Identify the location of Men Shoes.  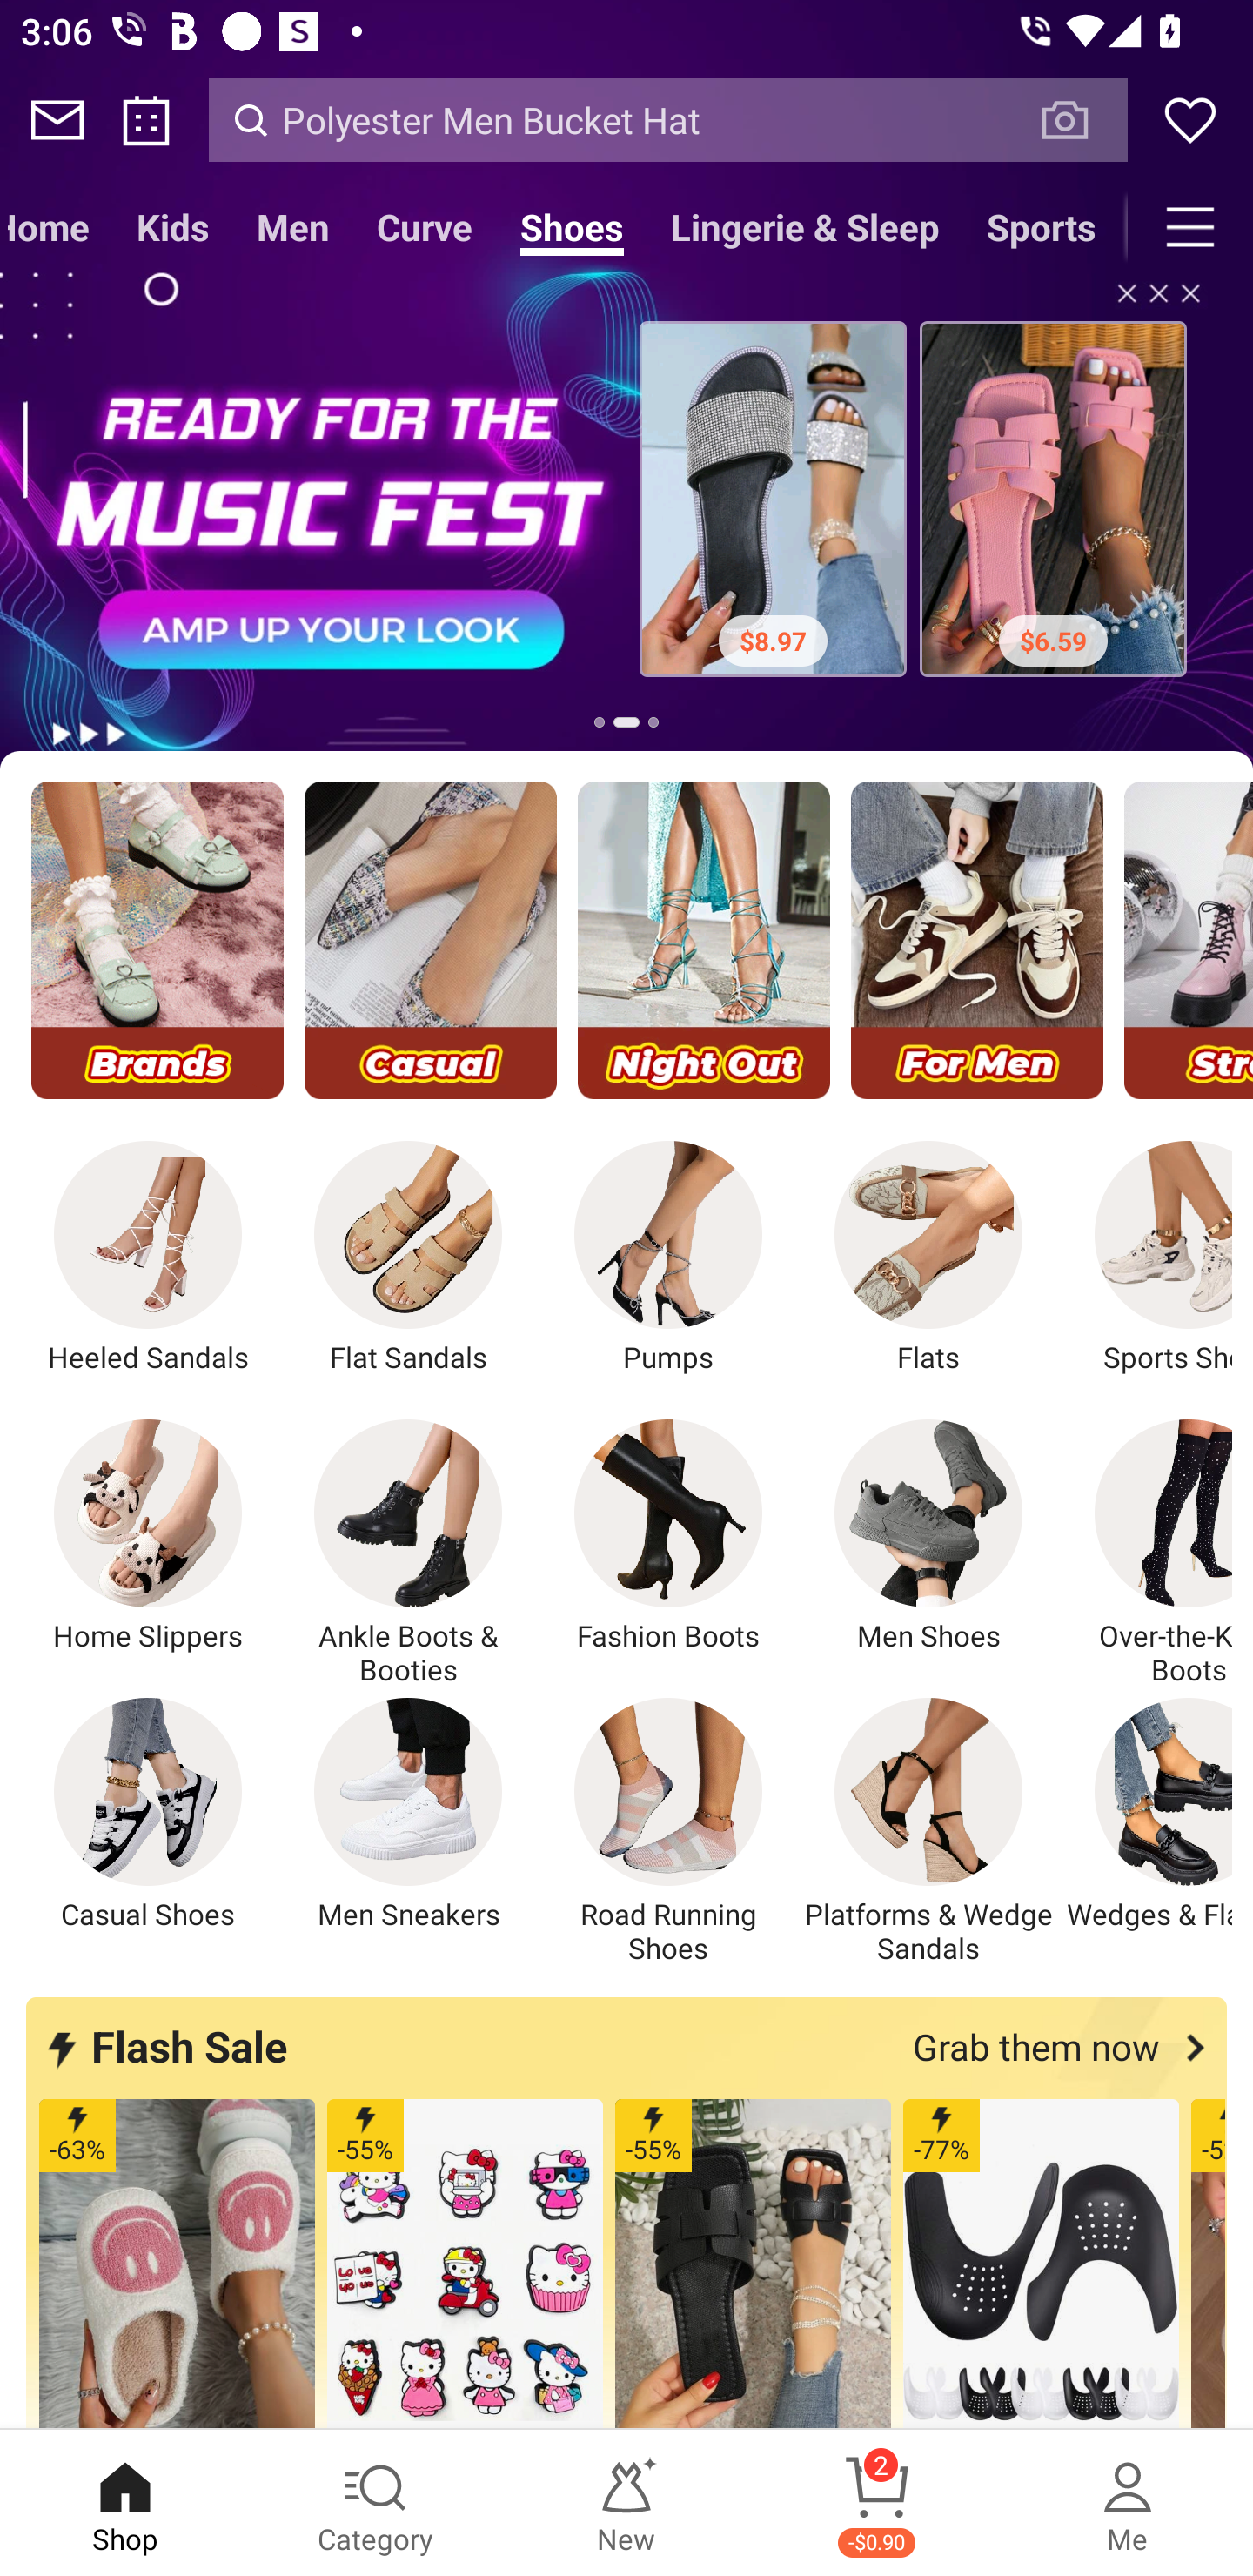
(928, 1536).